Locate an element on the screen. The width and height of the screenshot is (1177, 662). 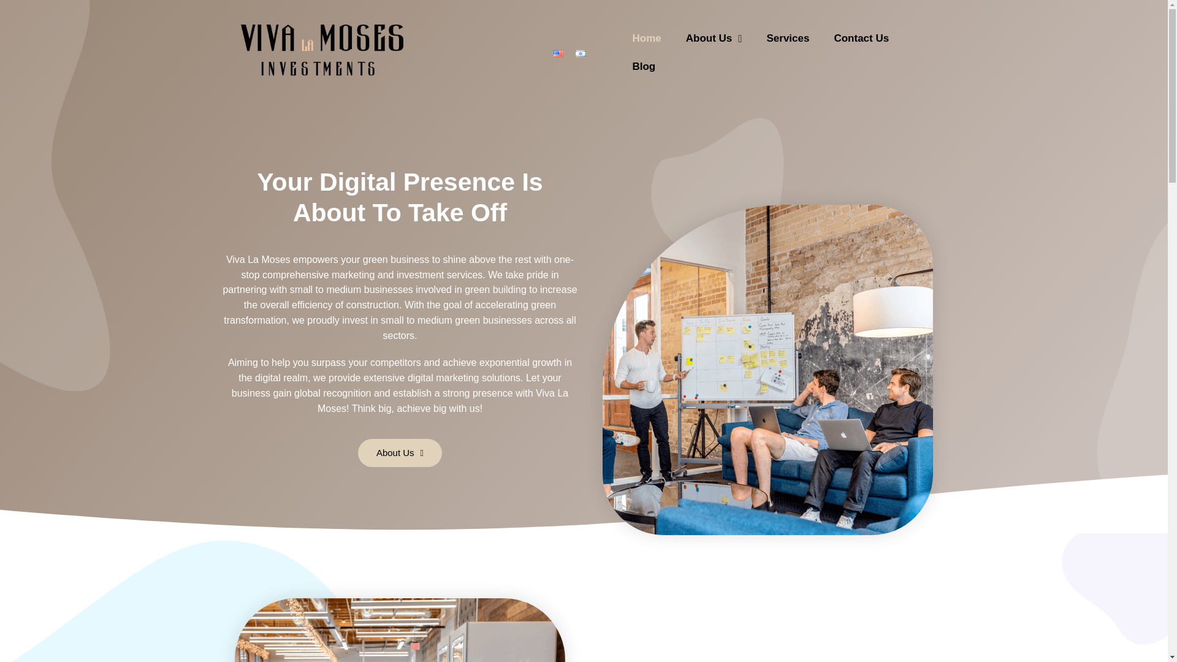
About Us is located at coordinates (714, 38).